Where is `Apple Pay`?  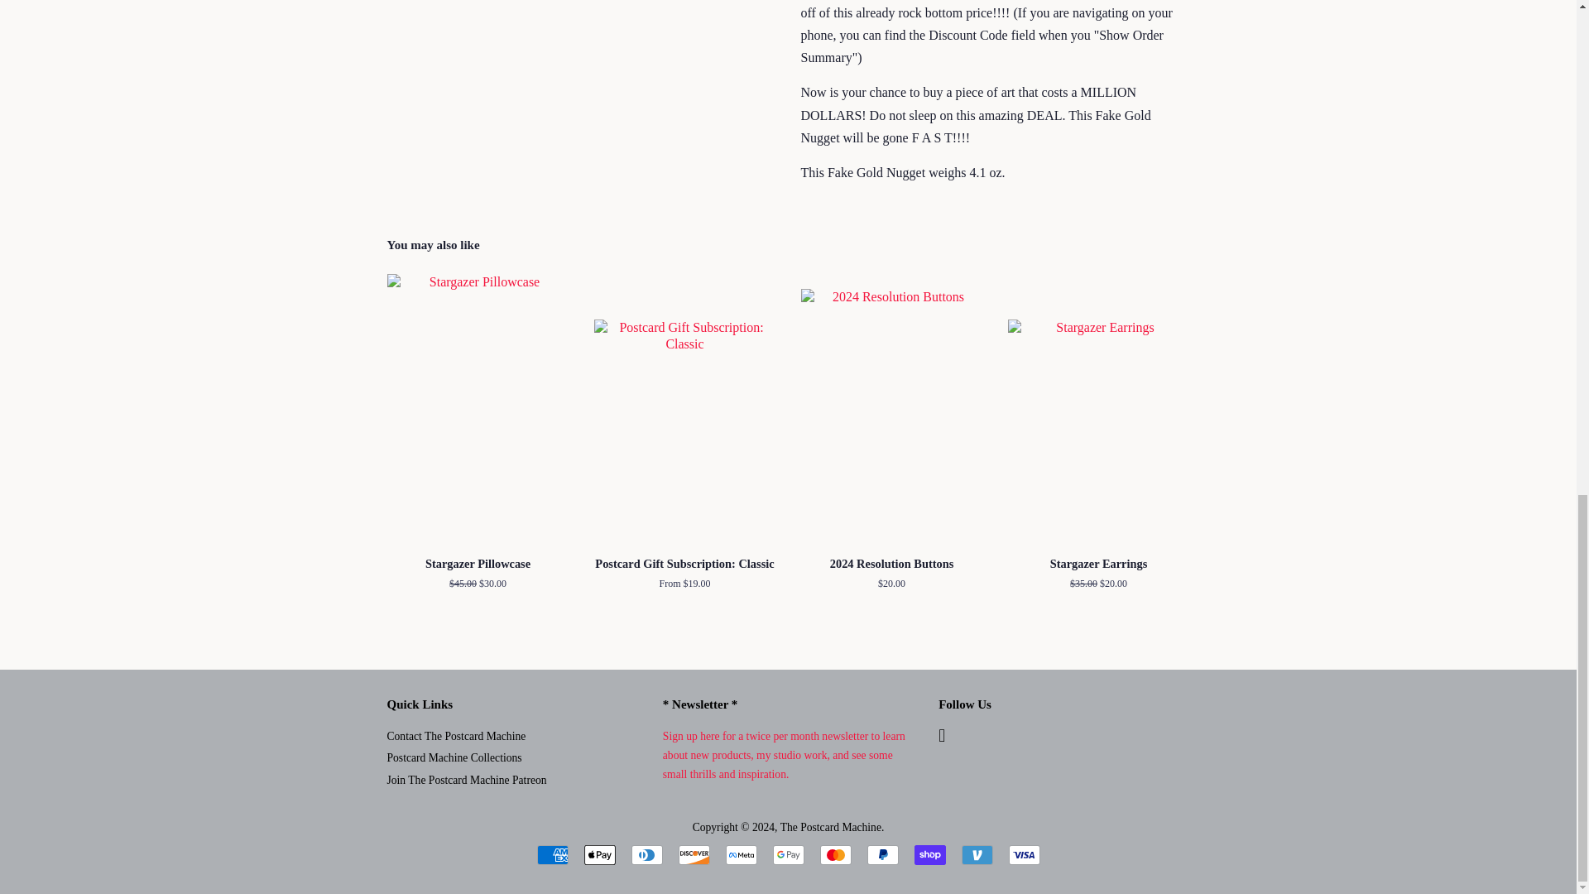 Apple Pay is located at coordinates (600, 854).